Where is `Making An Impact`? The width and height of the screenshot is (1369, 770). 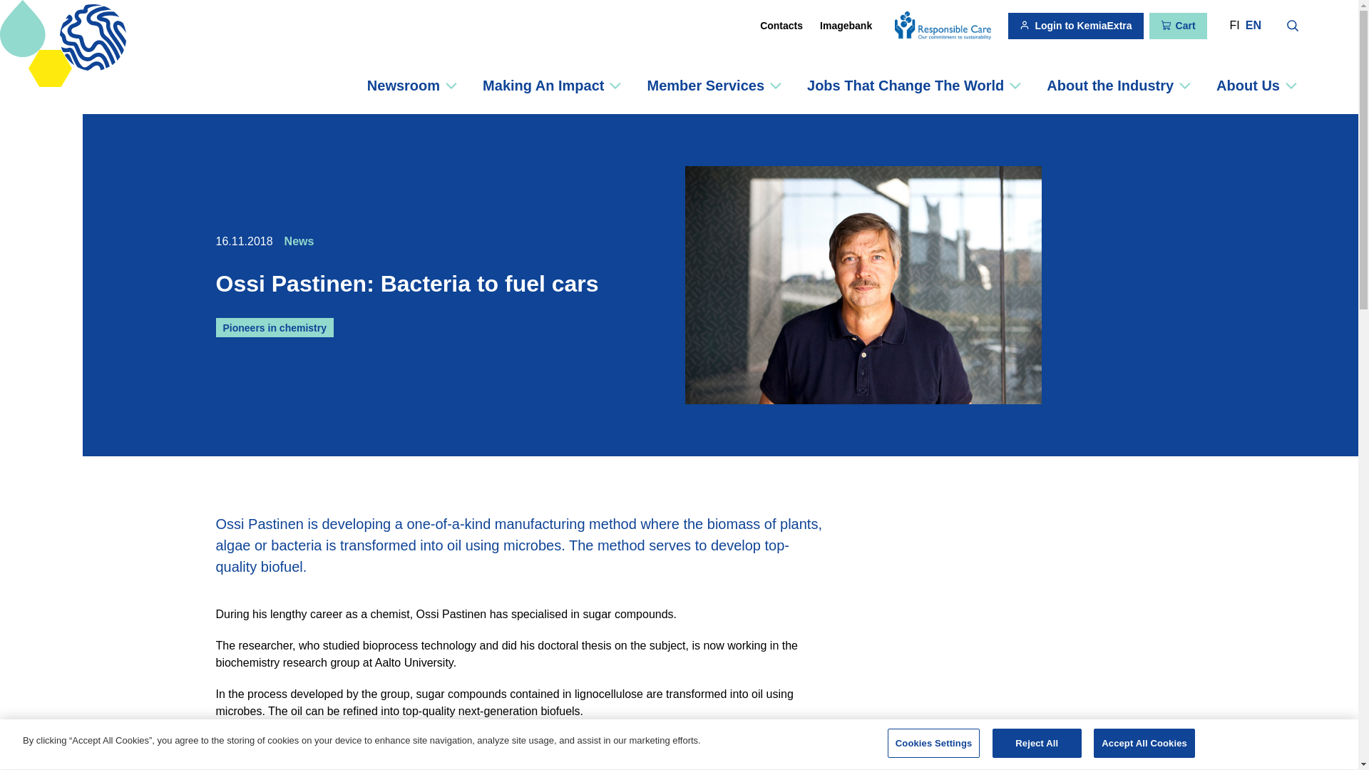 Making An Impact is located at coordinates (551, 85).